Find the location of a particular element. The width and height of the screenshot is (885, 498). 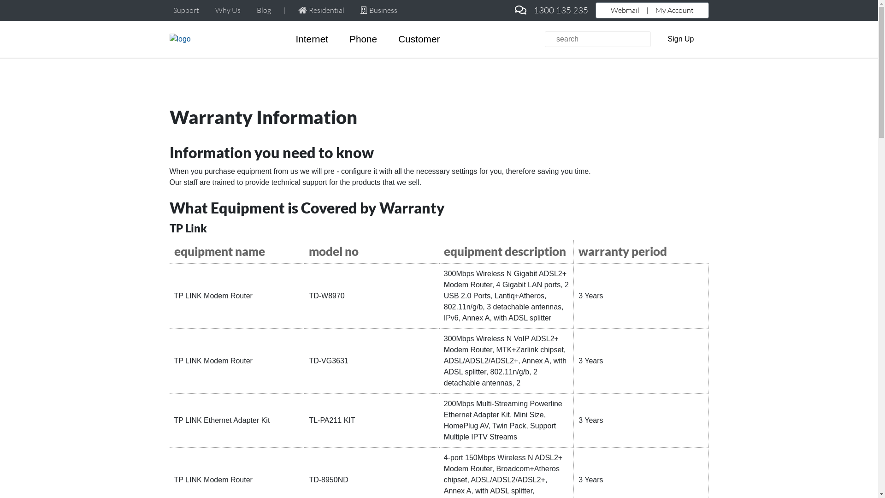

Sign Up is located at coordinates (681, 39).